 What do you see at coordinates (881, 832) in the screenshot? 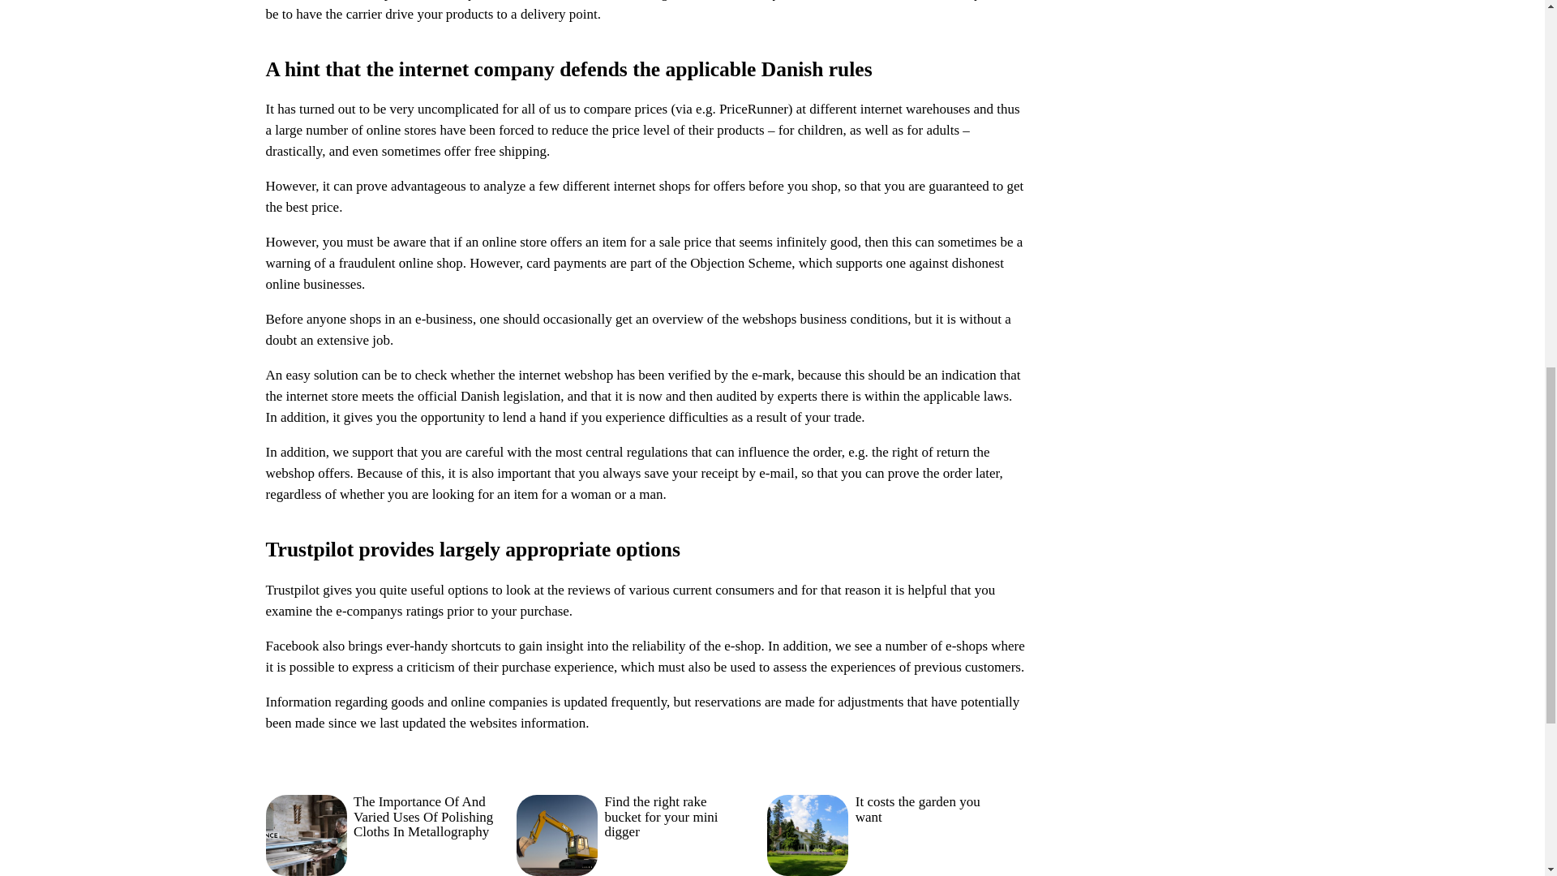
I see `It costs the garden you want` at bounding box center [881, 832].